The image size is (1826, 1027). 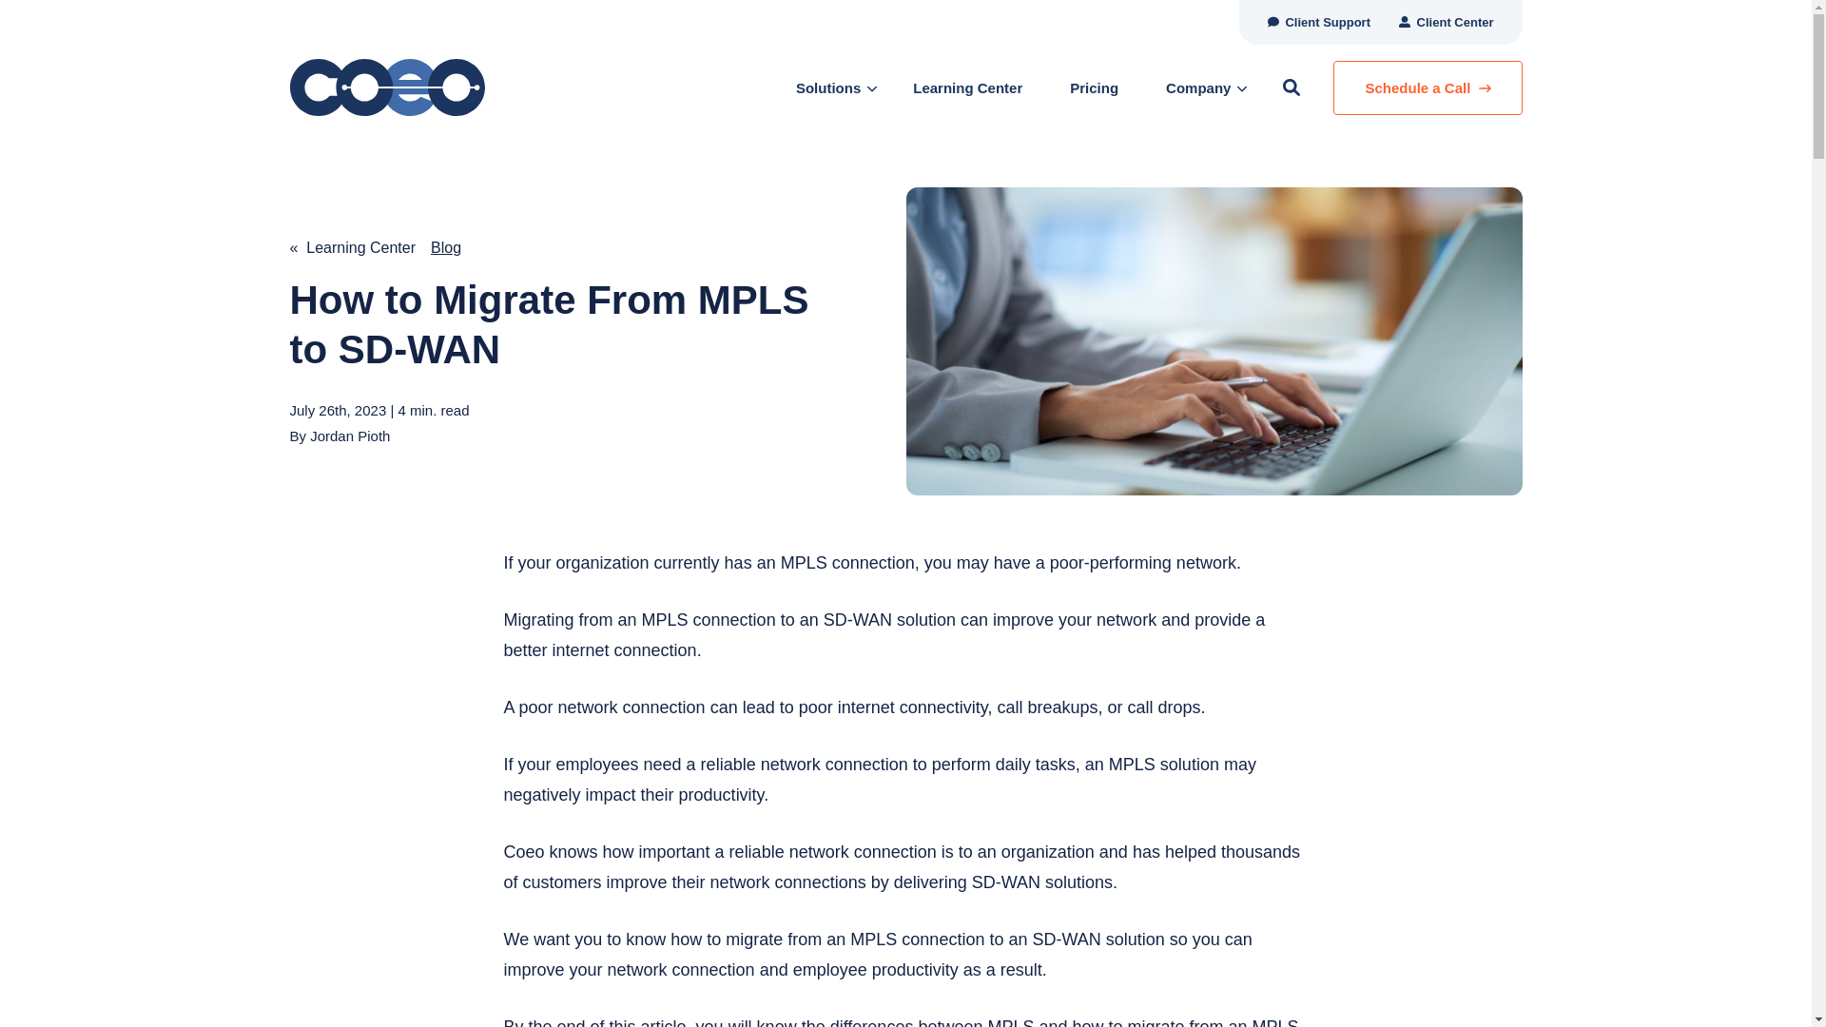 I want to click on Jordan Pioth, so click(x=350, y=436).